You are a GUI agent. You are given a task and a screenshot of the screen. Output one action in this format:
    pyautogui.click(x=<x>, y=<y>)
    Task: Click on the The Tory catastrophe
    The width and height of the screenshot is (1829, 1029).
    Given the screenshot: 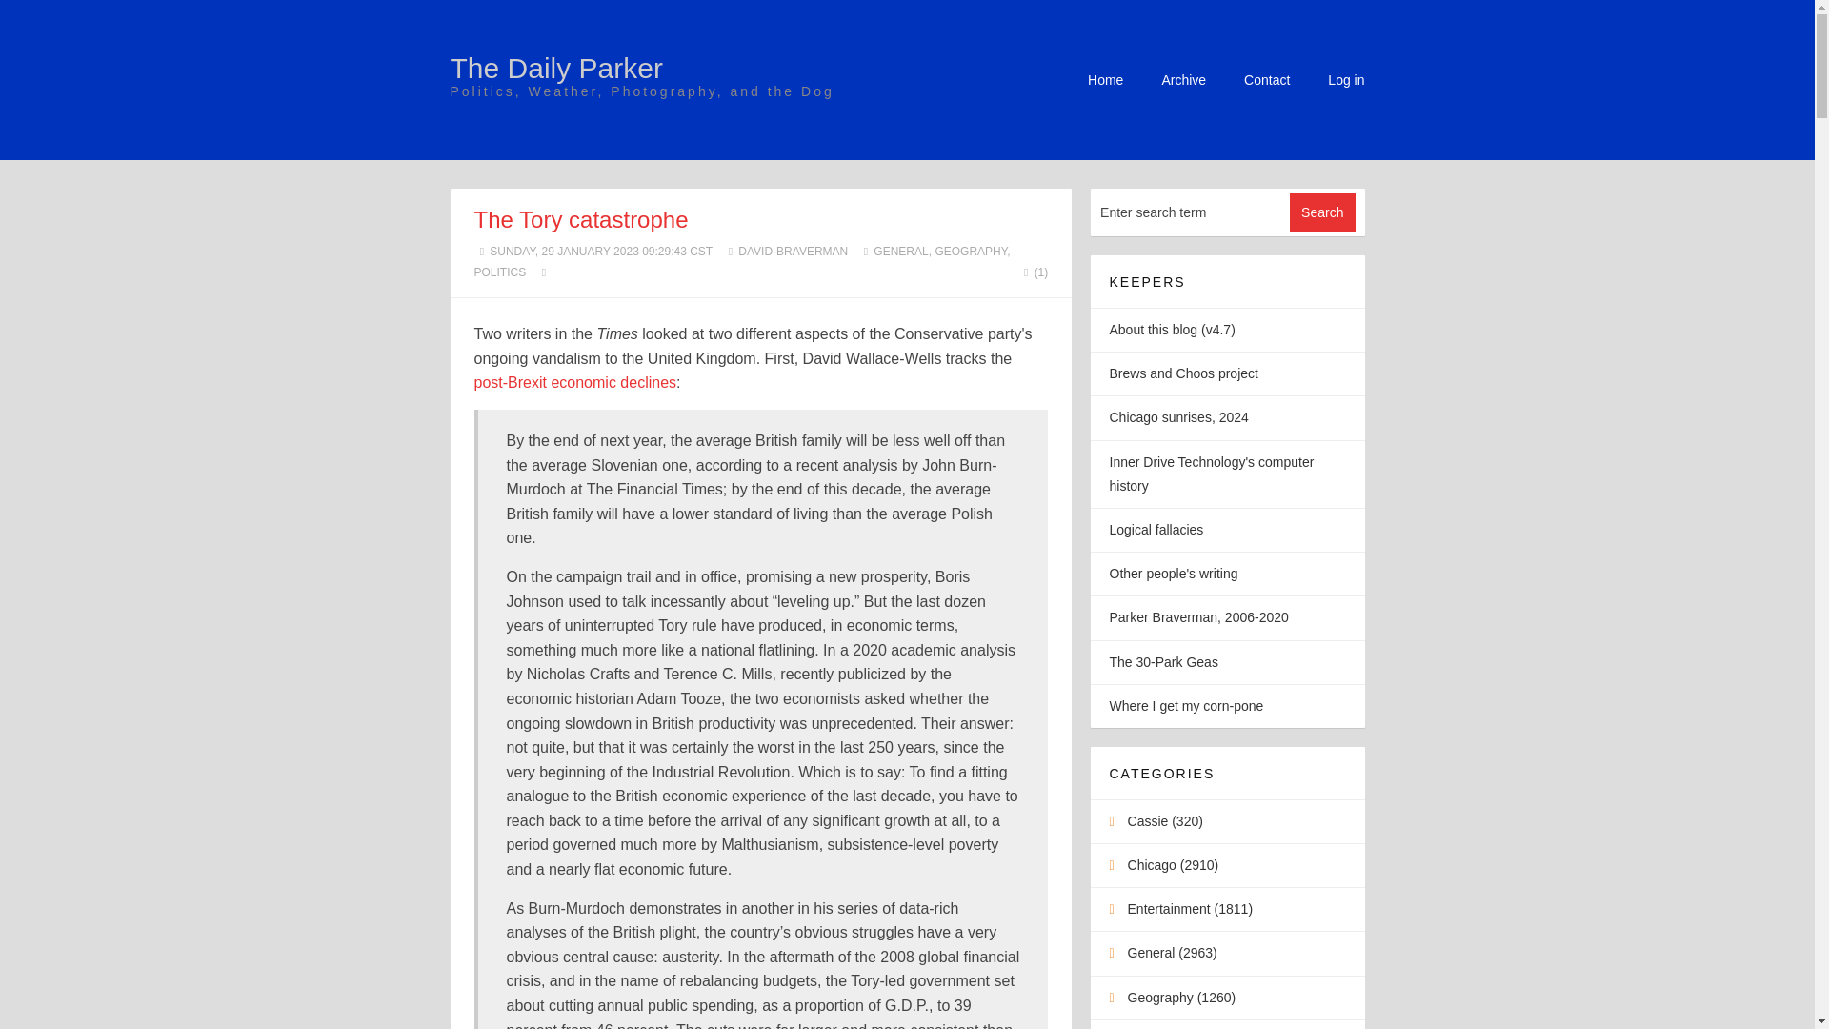 What is the action you would take?
    pyautogui.click(x=581, y=219)
    